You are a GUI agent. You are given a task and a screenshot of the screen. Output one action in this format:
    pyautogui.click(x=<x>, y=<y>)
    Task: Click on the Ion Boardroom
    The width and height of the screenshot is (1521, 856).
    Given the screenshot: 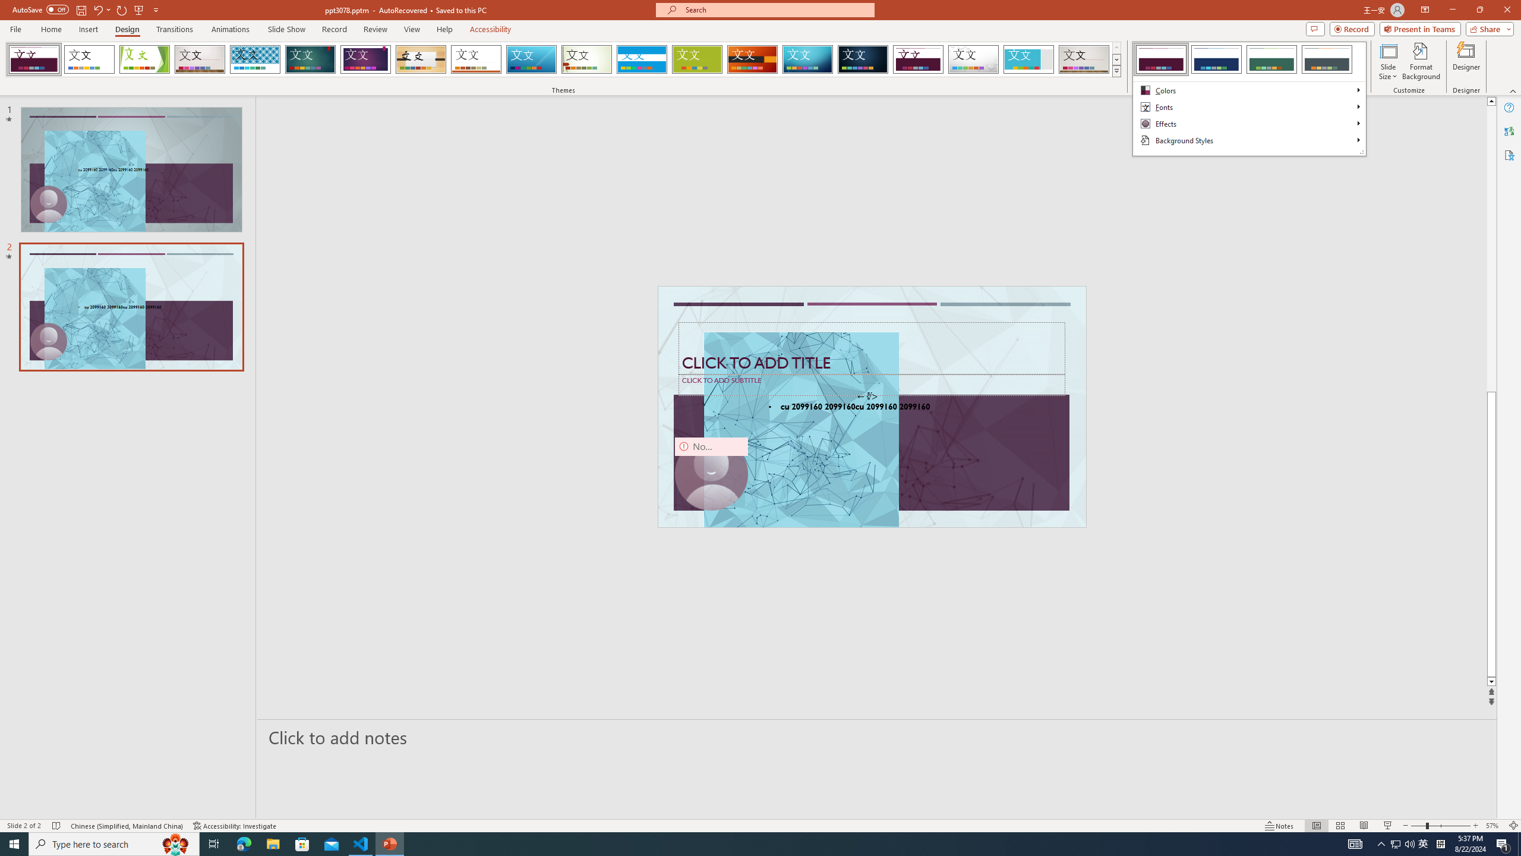 What is the action you would take?
    pyautogui.click(x=366, y=59)
    